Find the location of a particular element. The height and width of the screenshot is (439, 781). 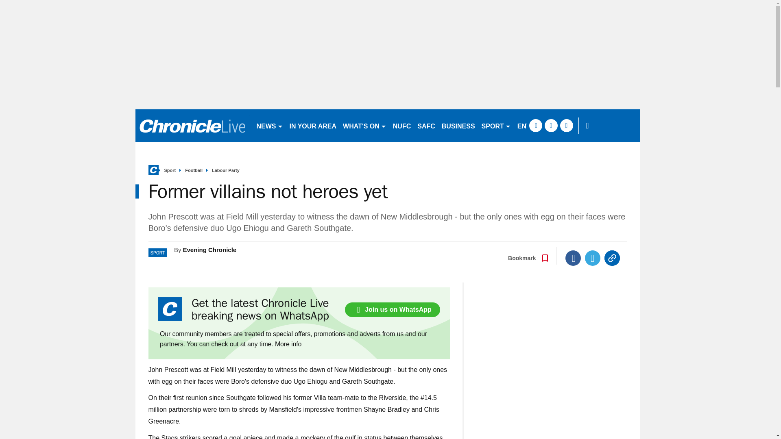

SPORT is located at coordinates (496, 125).